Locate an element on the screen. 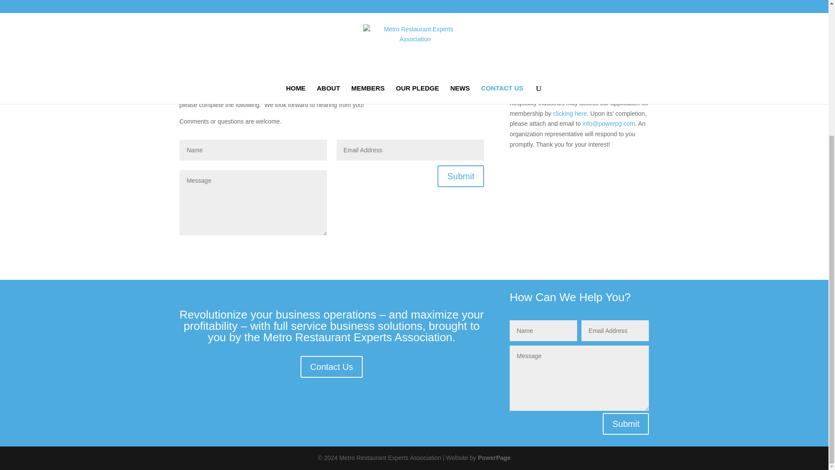  Submit is located at coordinates (625, 424).